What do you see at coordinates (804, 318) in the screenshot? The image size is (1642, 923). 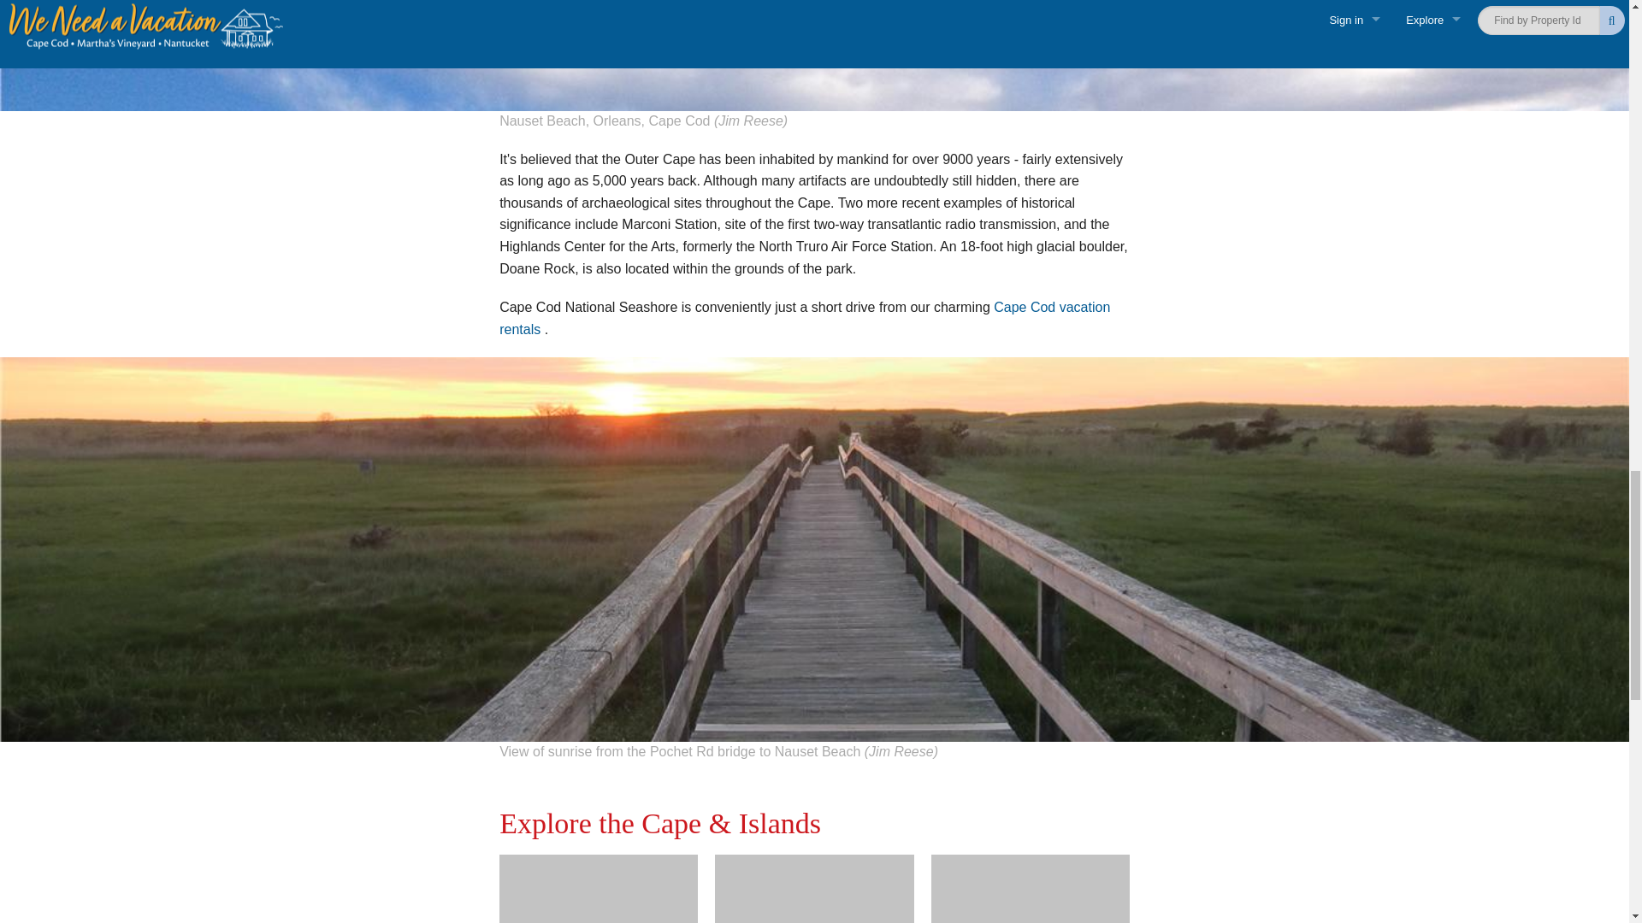 I see `Cape Cod Rentals` at bounding box center [804, 318].